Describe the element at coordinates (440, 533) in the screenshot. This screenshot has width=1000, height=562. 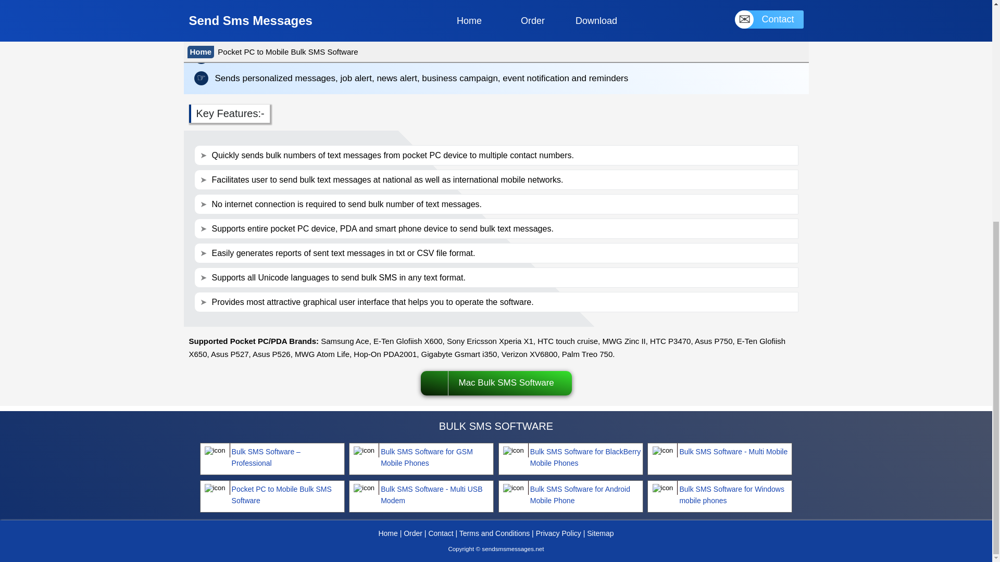
I see `Contact` at that location.